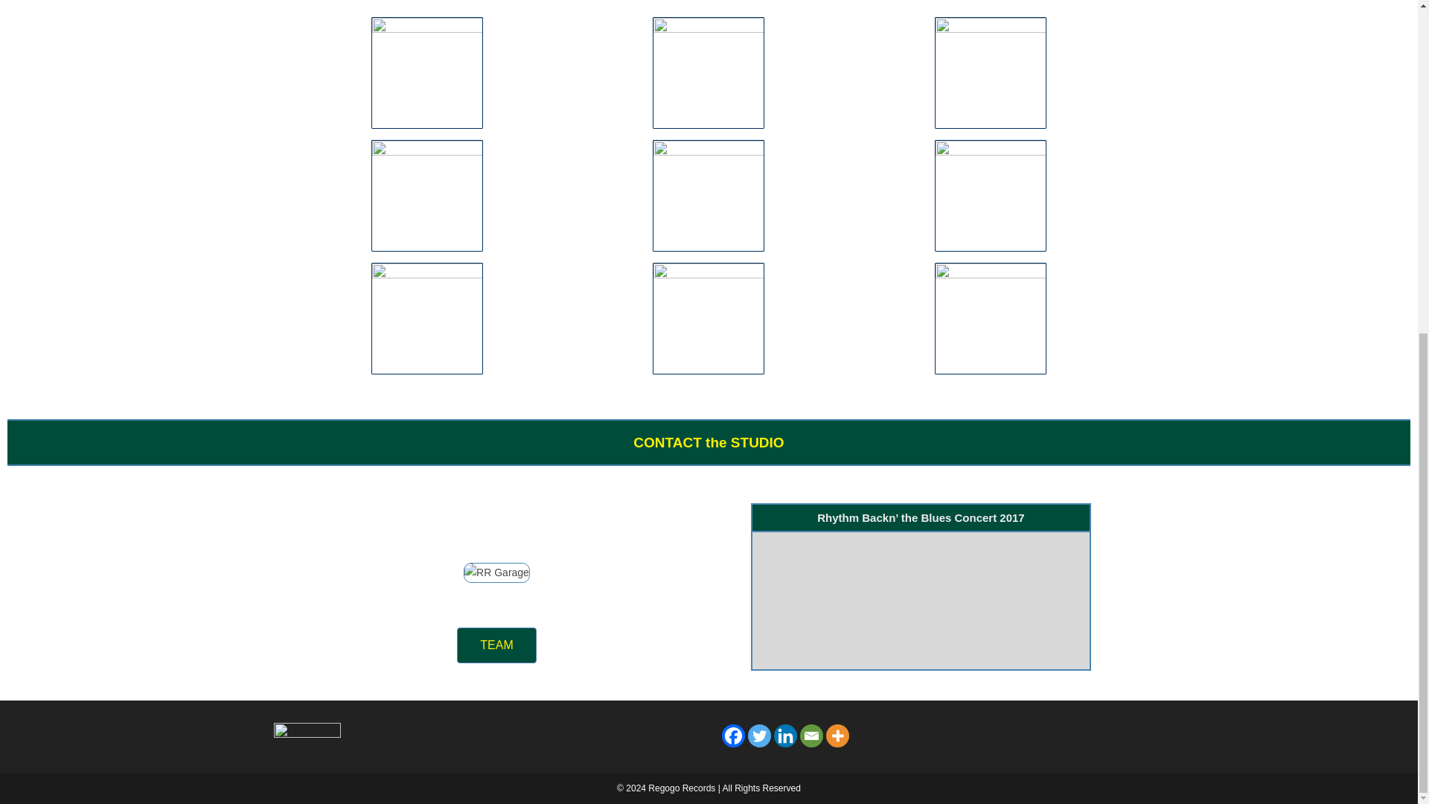 The image size is (1429, 804). I want to click on Email, so click(811, 736).